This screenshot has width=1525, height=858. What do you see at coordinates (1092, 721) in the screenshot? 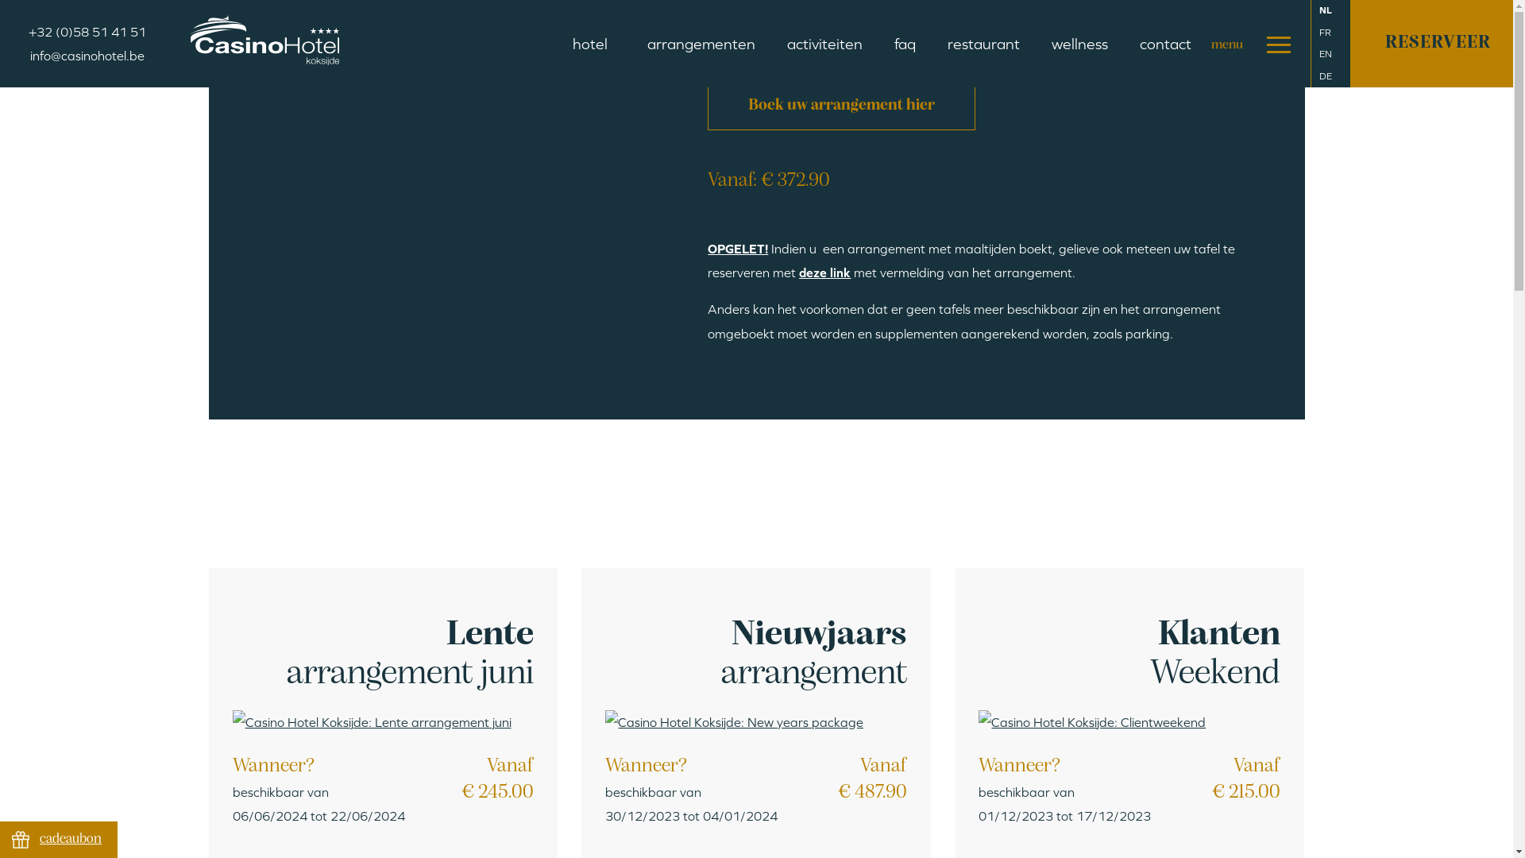
I see `Casino Hotel Koksijde: Clientweekend` at bounding box center [1092, 721].